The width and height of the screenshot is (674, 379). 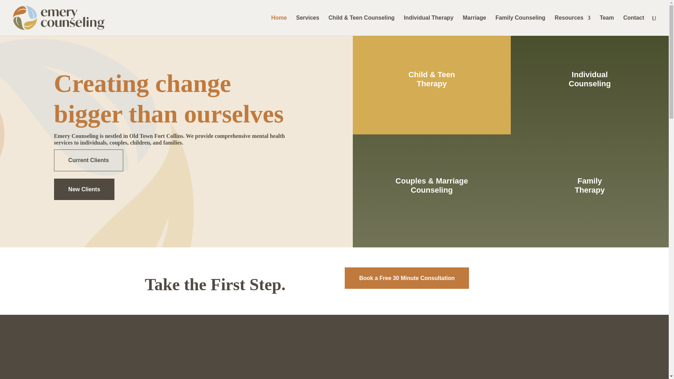 I want to click on New Clients, so click(x=84, y=189).